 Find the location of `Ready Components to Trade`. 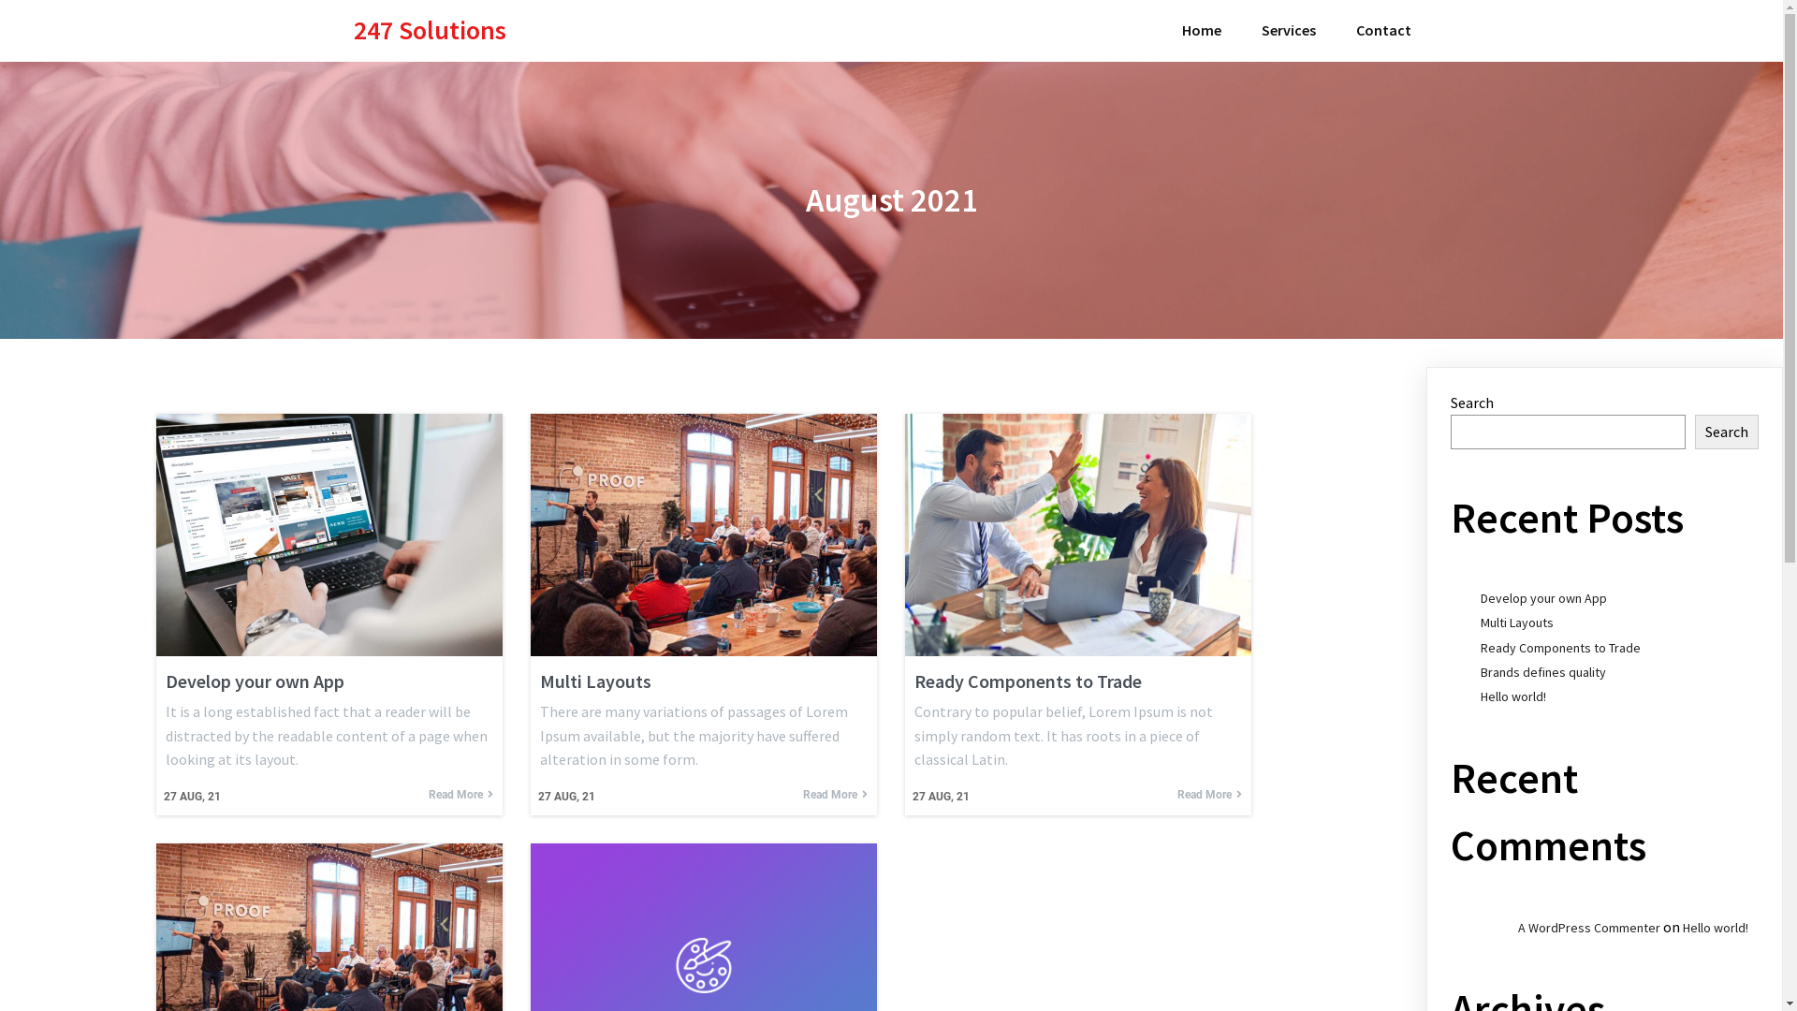

Ready Components to Trade is located at coordinates (1561, 648).